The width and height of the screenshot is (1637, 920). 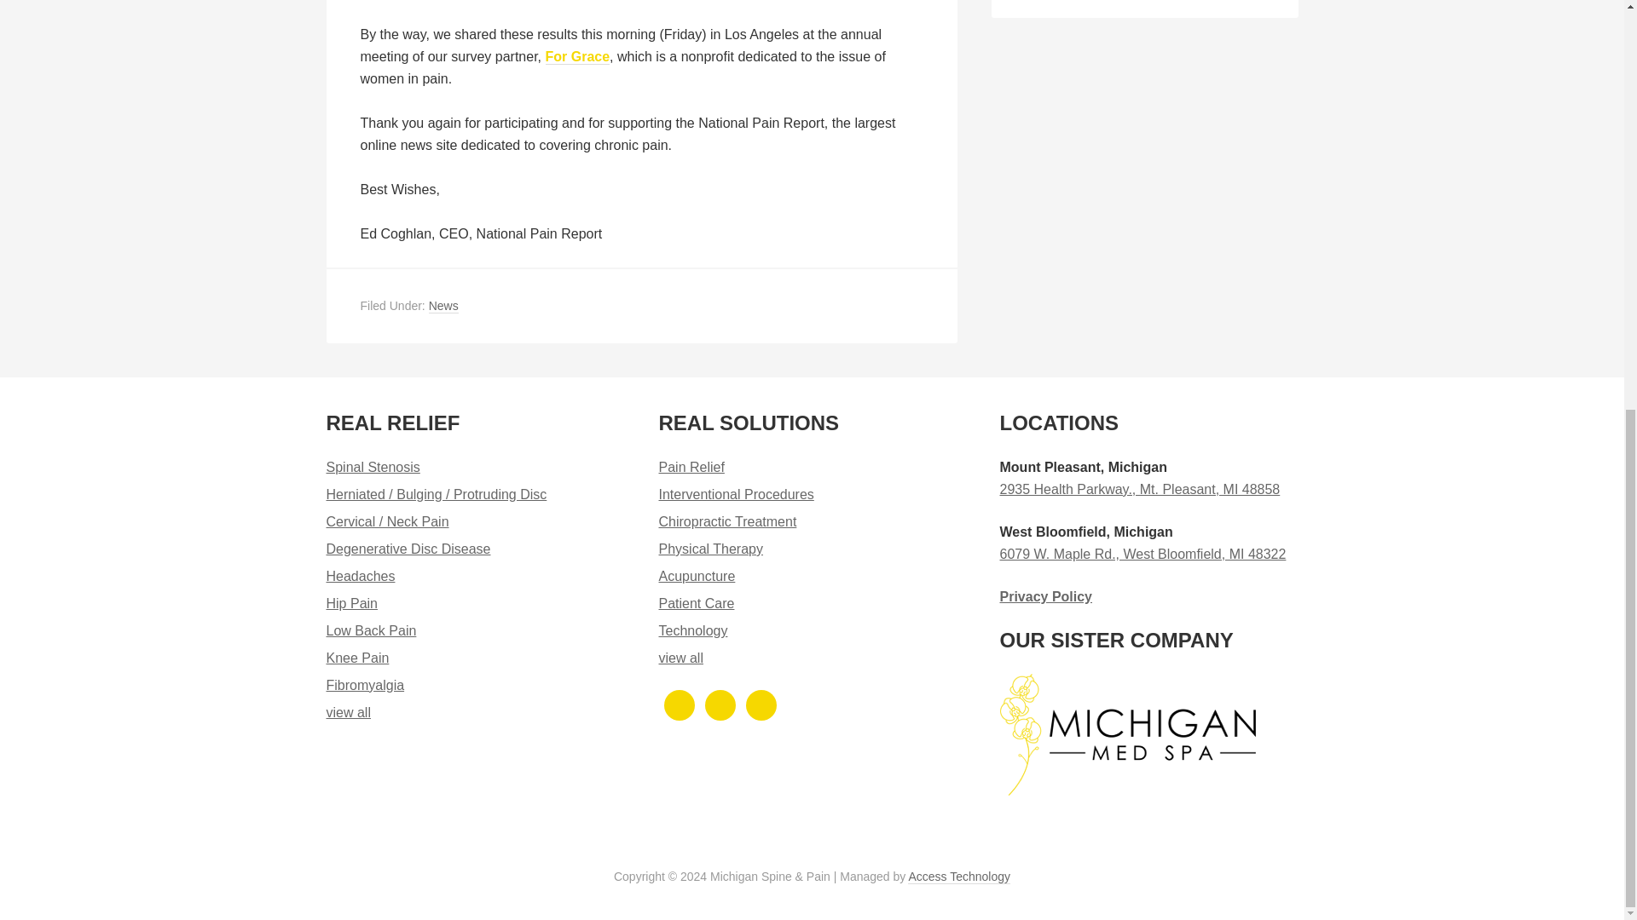 I want to click on Headaches, so click(x=360, y=576).